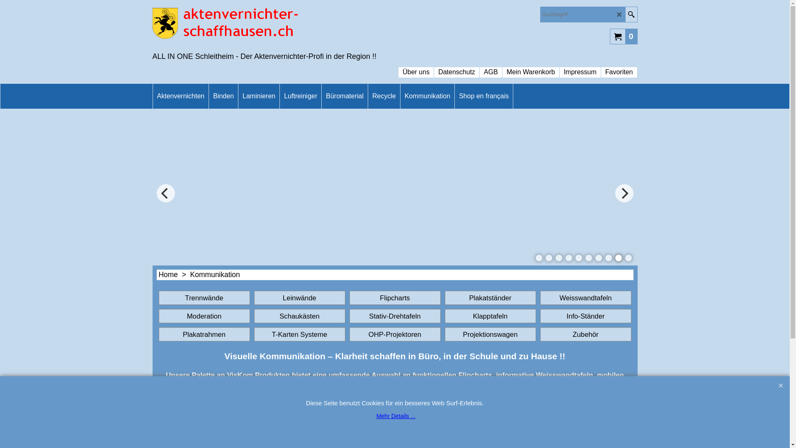 The height and width of the screenshot is (448, 796). What do you see at coordinates (457, 68) in the screenshot?
I see `Datenschutz` at bounding box center [457, 68].